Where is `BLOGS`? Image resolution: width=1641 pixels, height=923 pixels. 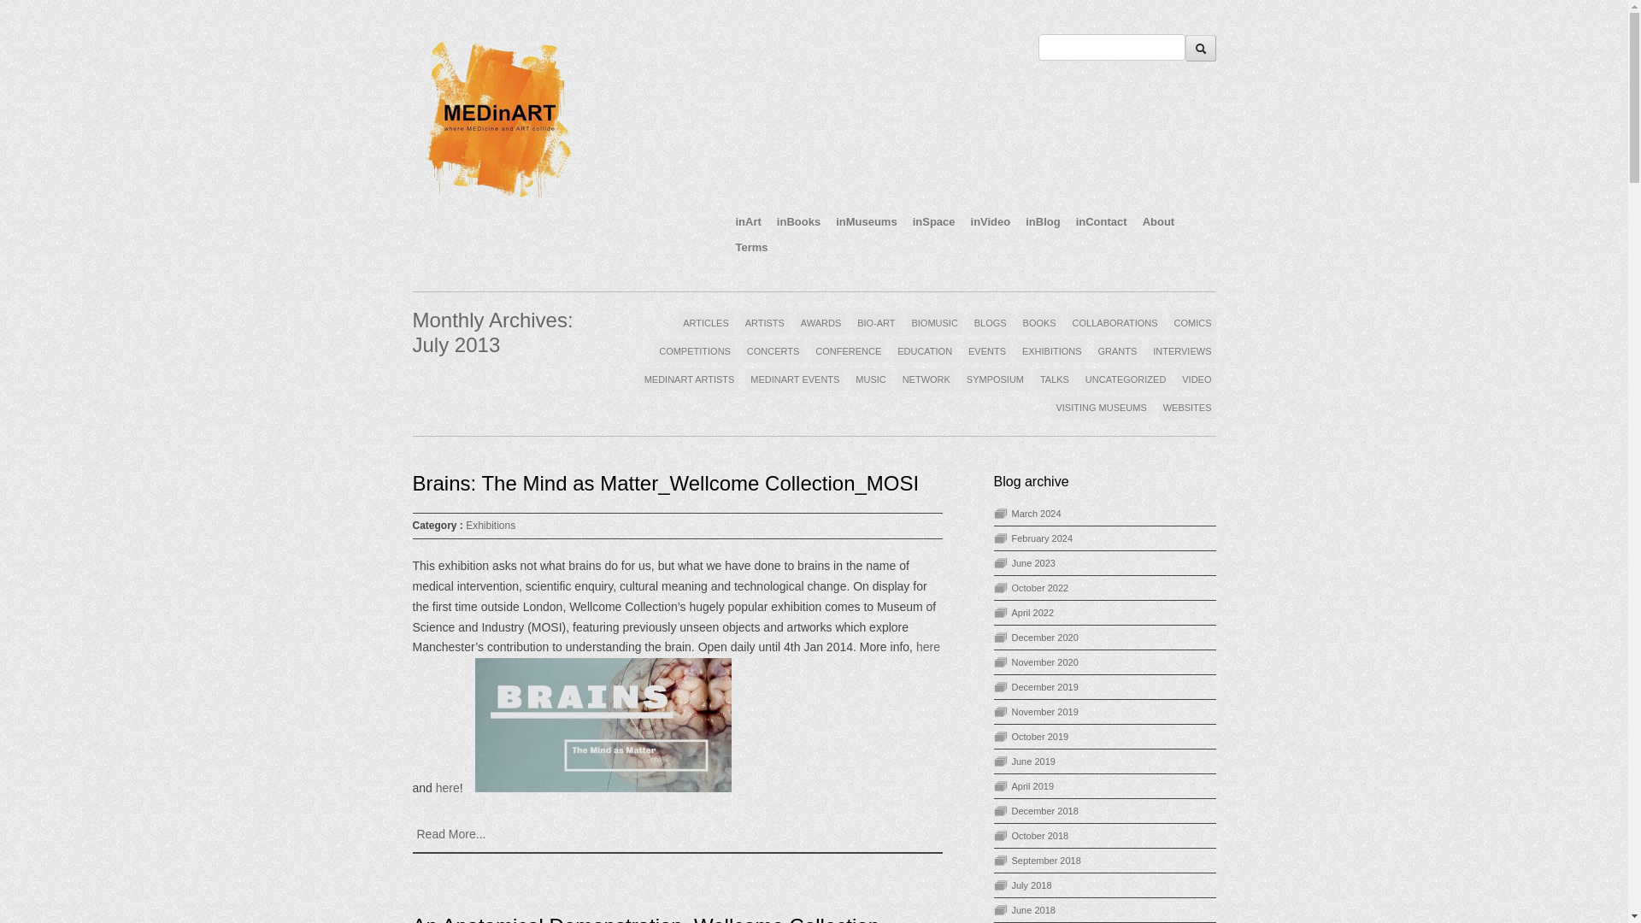
BLOGS is located at coordinates (990, 323).